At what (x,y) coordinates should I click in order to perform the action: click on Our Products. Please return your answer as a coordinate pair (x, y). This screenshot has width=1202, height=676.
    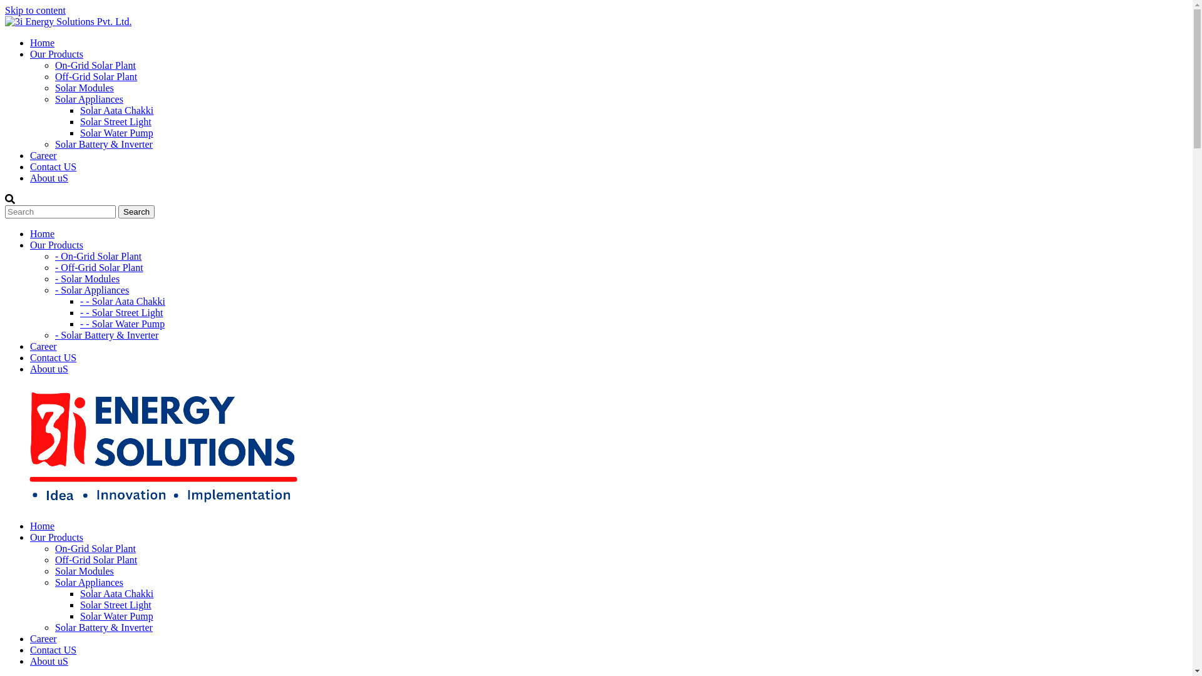
    Looking at the image, I should click on (56, 537).